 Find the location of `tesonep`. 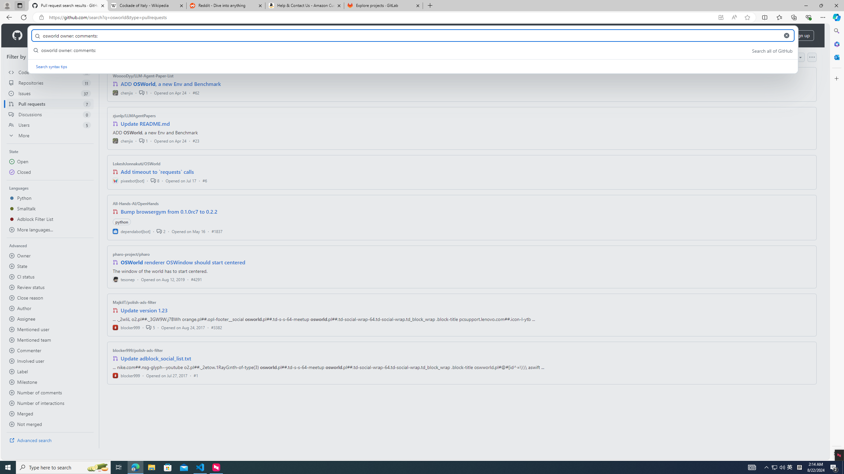

tesonep is located at coordinates (124, 279).